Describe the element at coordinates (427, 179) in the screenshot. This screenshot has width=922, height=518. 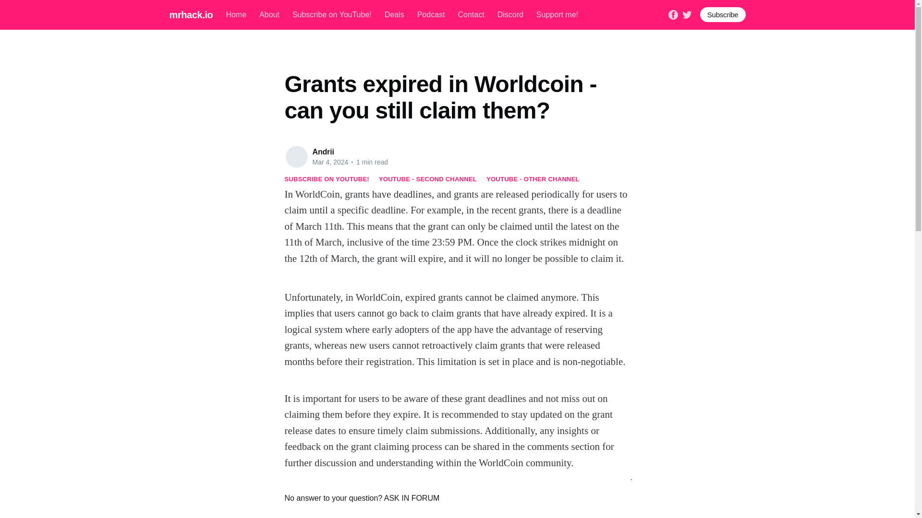
I see `YOUTUBE - SECOND CHANNEL` at that location.